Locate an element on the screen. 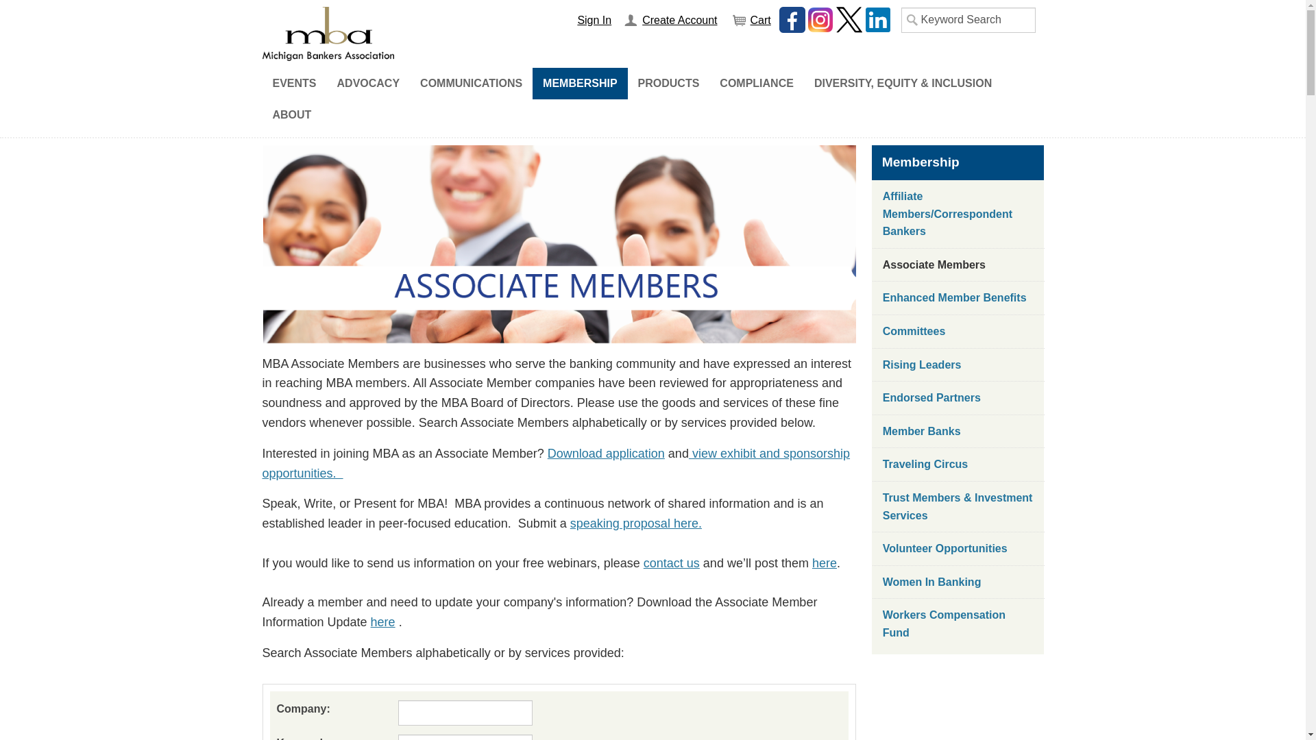  PRODUCTS is located at coordinates (669, 84).